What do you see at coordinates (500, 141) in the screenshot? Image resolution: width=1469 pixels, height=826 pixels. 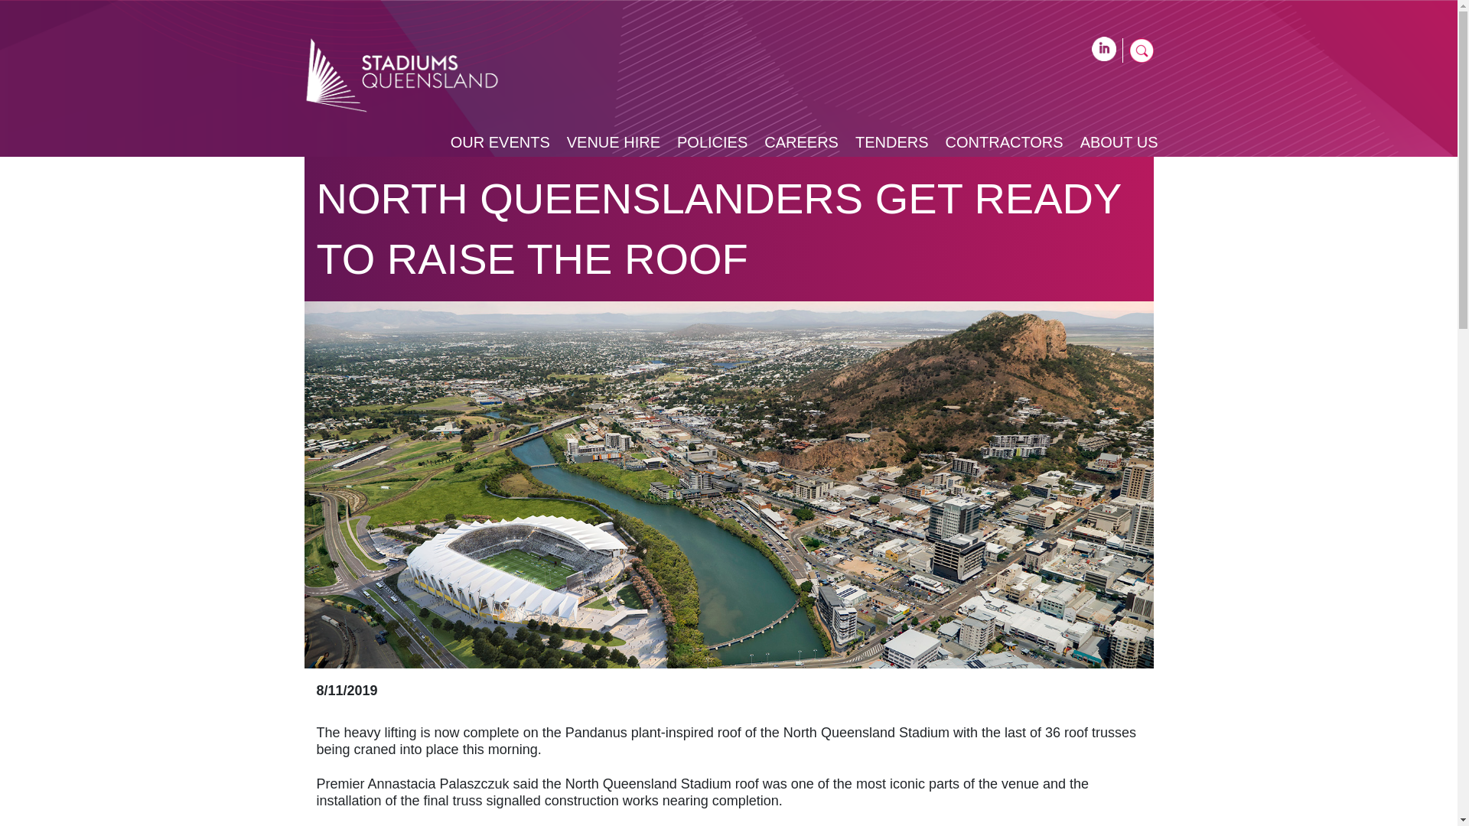 I see `OUR EVENTS` at bounding box center [500, 141].